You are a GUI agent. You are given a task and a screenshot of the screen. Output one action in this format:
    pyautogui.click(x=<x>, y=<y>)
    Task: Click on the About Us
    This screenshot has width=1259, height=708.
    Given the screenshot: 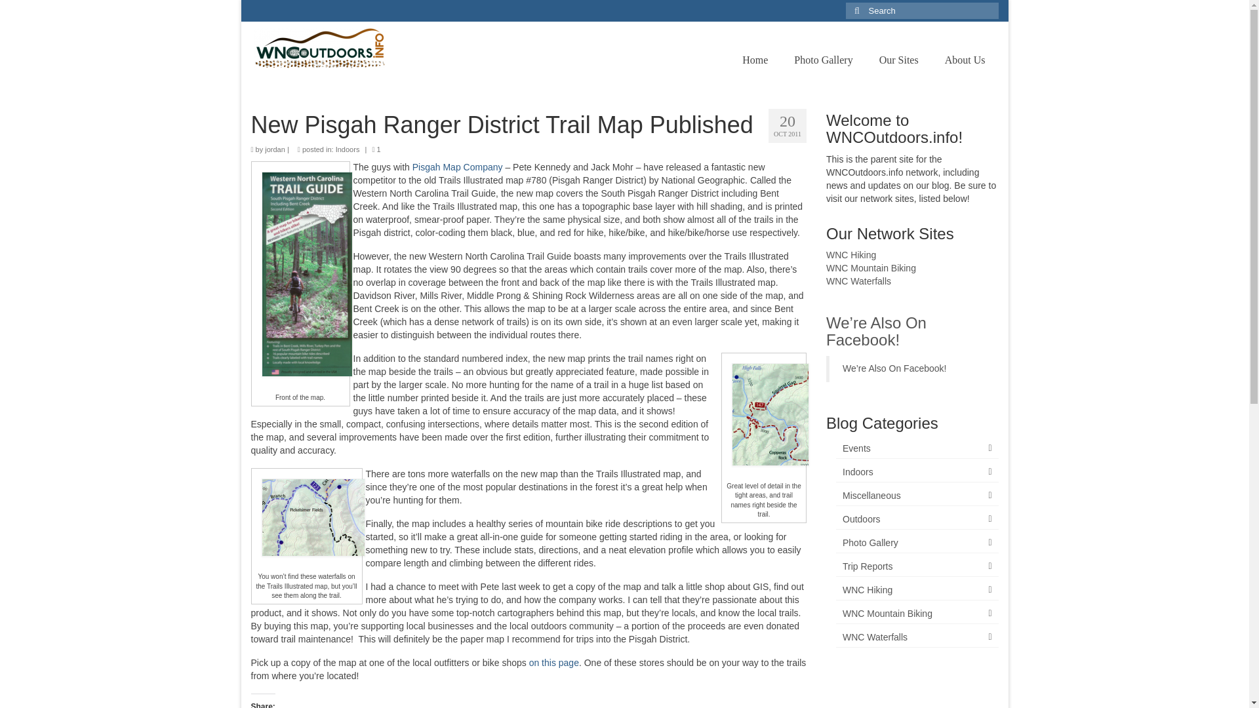 What is the action you would take?
    pyautogui.click(x=965, y=60)
    